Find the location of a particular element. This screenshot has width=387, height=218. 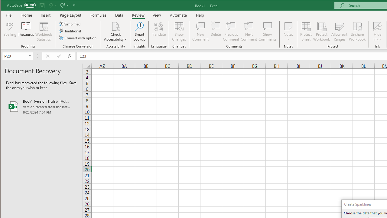

Next Comment is located at coordinates (249, 31).